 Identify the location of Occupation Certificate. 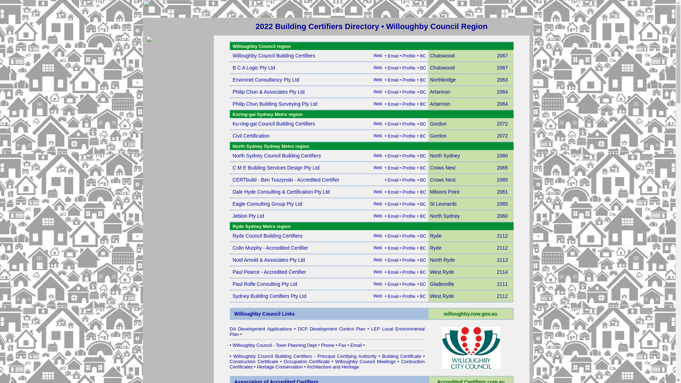
(307, 362).